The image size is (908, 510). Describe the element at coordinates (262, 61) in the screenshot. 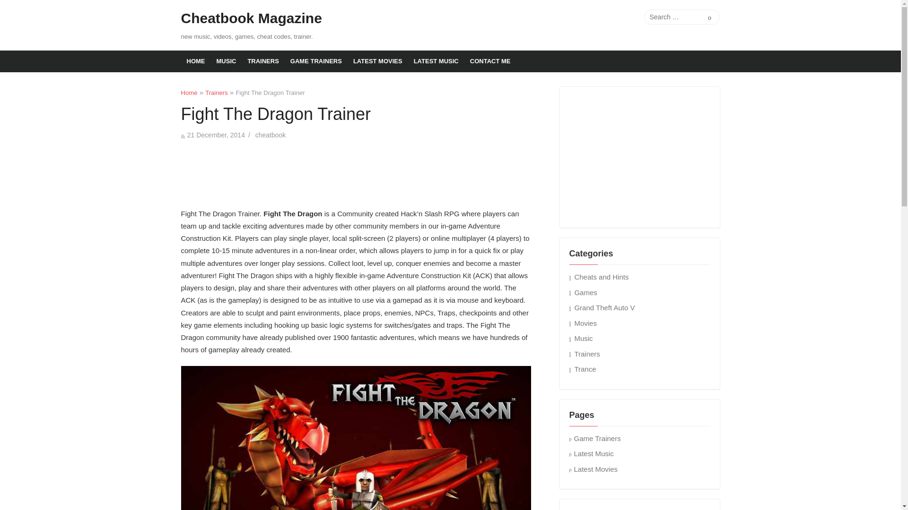

I see `TRAINERS` at that location.